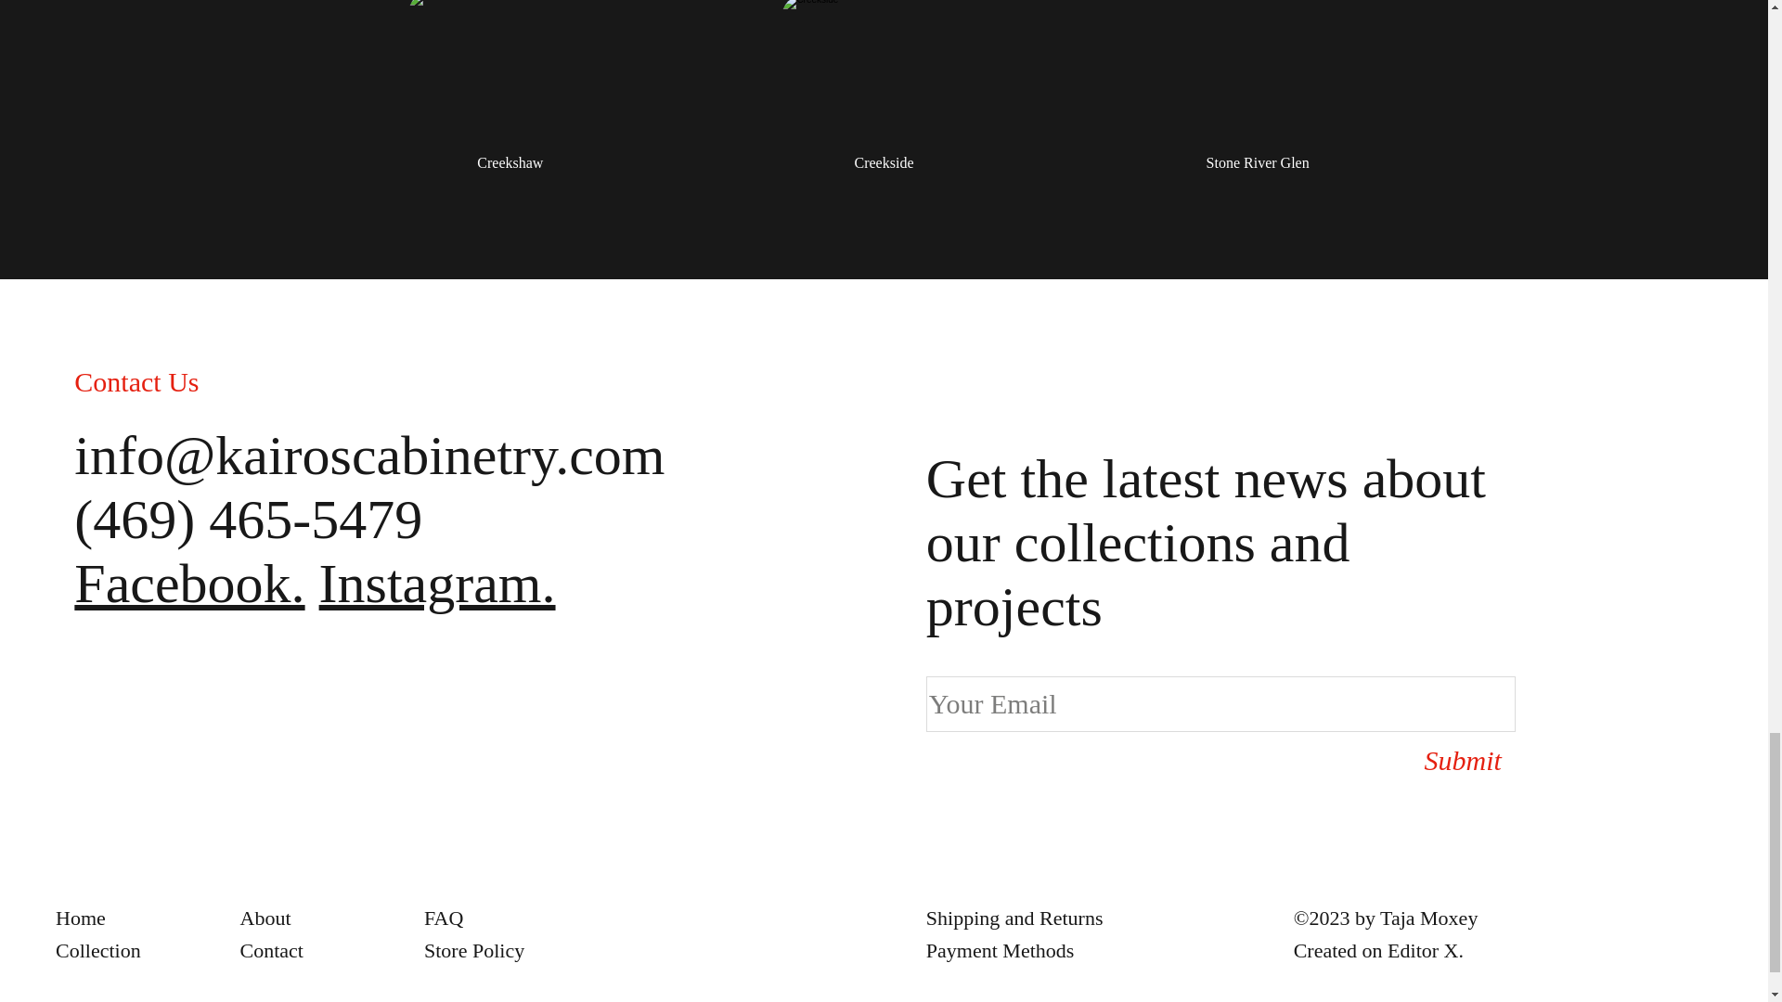 The width and height of the screenshot is (1782, 1002). I want to click on Collection, so click(97, 950).